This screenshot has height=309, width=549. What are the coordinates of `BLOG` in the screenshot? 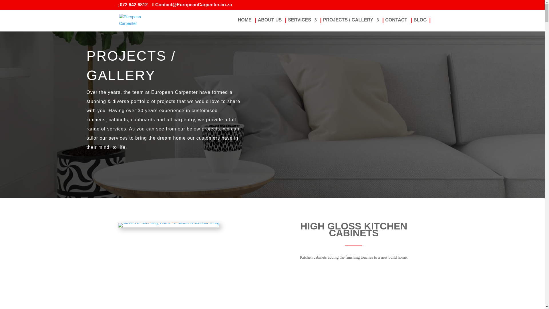 It's located at (420, 25).